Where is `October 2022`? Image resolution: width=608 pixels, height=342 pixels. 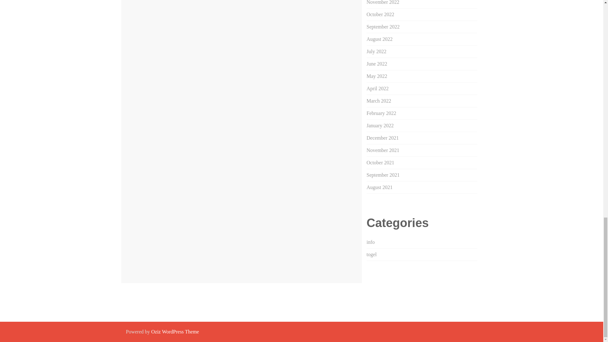
October 2022 is located at coordinates (381, 14).